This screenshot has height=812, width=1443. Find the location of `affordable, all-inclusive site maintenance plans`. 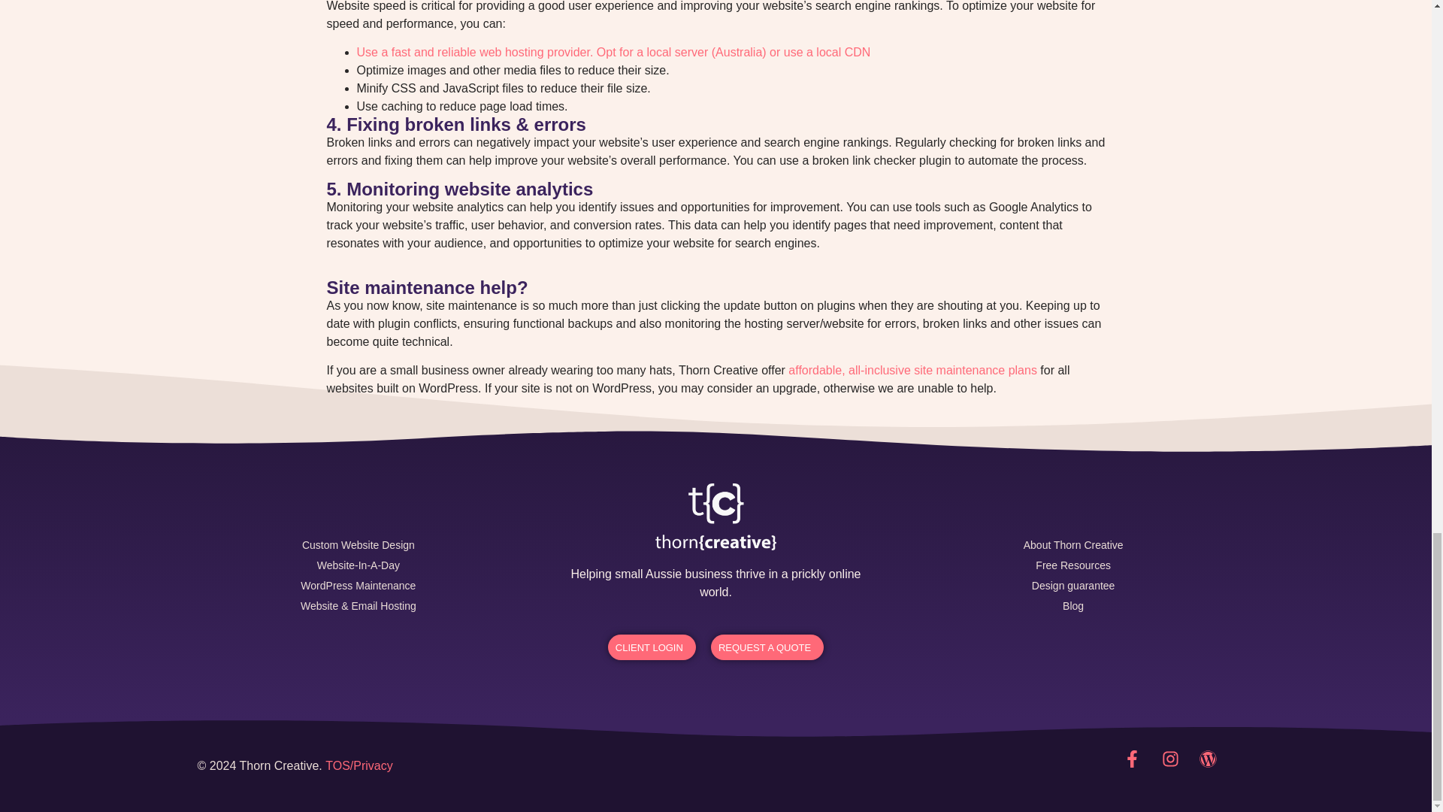

affordable, all-inclusive site maintenance plans is located at coordinates (912, 370).